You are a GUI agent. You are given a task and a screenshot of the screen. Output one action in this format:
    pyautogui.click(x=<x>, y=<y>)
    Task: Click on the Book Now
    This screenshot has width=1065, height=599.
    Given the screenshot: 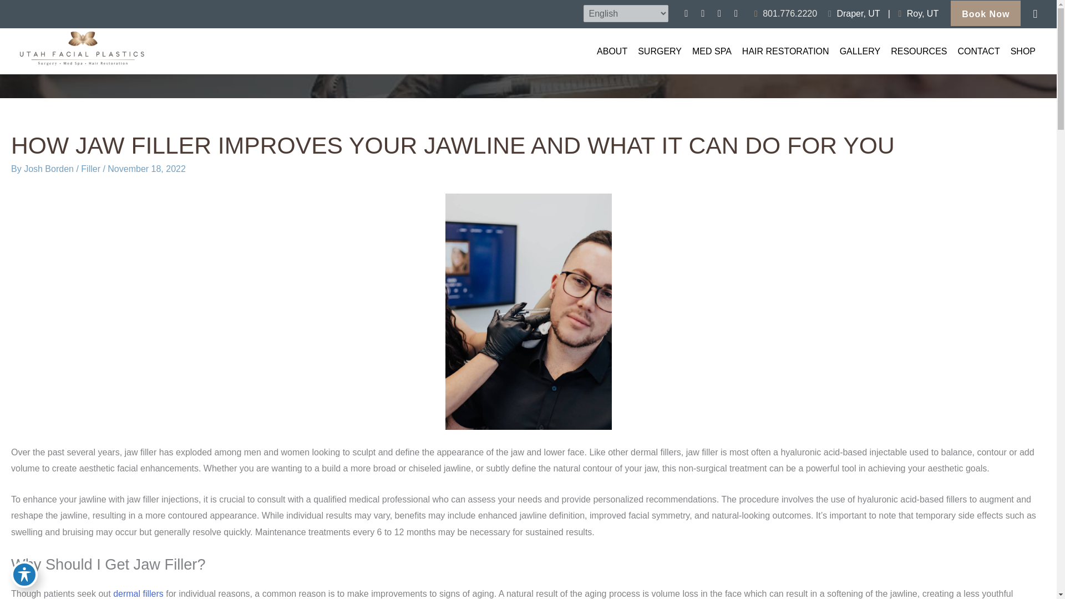 What is the action you would take?
    pyautogui.click(x=985, y=13)
    